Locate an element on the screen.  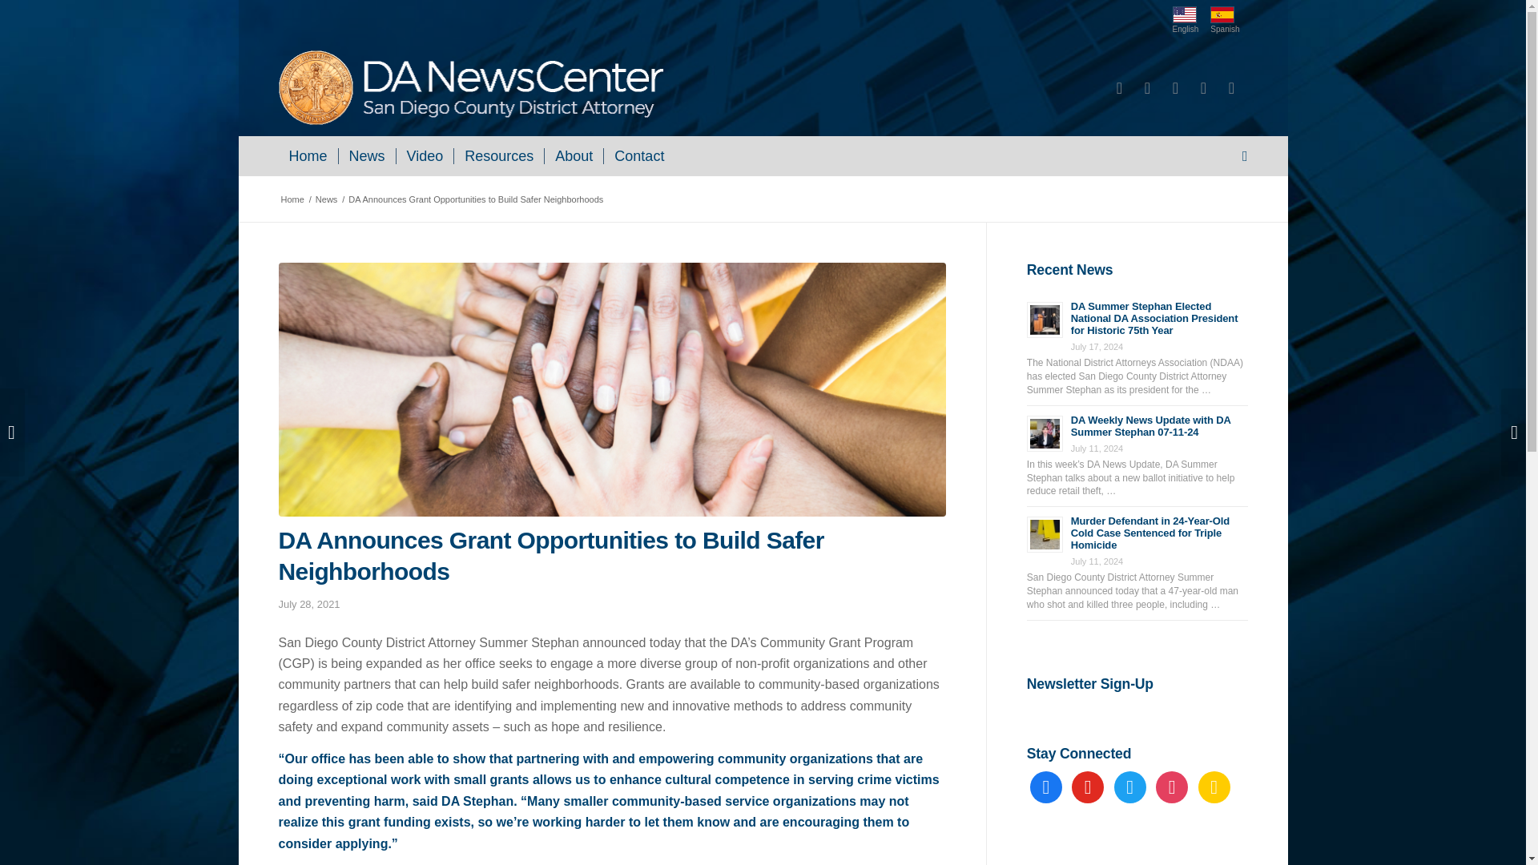
Home is located at coordinates (292, 199).